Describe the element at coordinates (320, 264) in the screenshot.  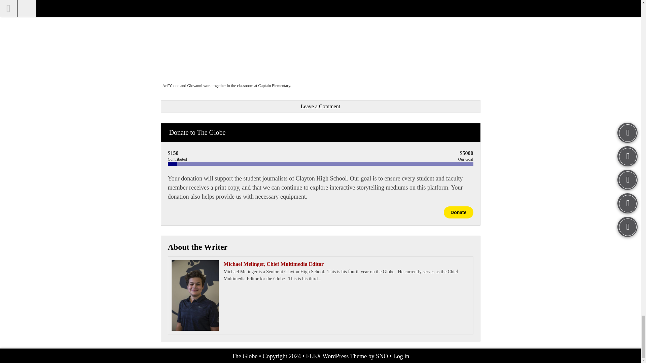
I see `Michael Melinger, Chief Multimedia Editor` at that location.